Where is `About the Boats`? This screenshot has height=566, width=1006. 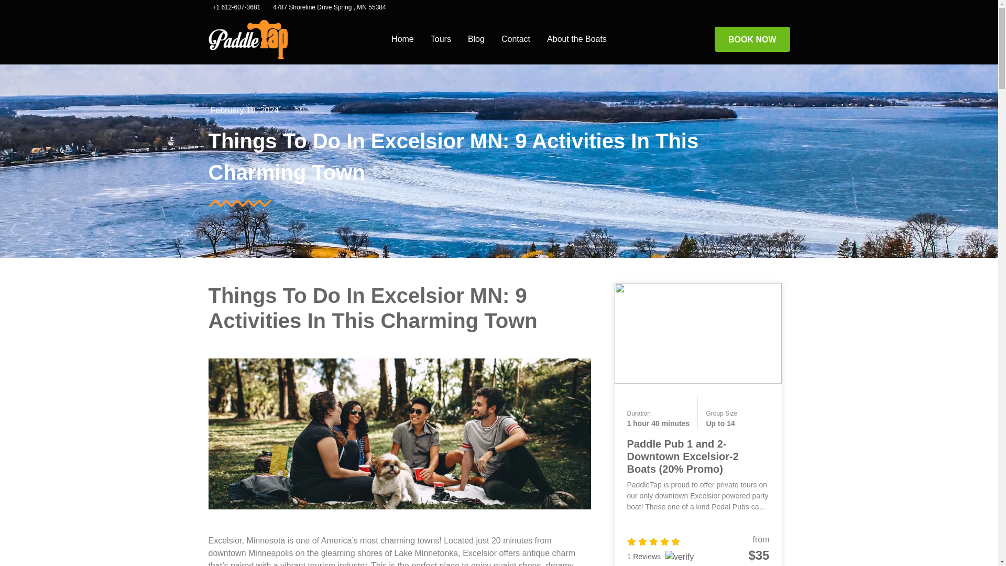
About the Boats is located at coordinates (576, 39).